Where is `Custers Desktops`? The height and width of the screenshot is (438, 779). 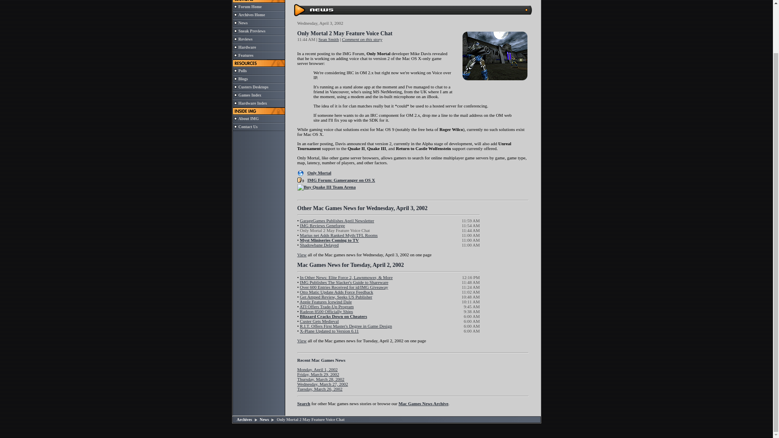
Custers Desktops is located at coordinates (253, 87).